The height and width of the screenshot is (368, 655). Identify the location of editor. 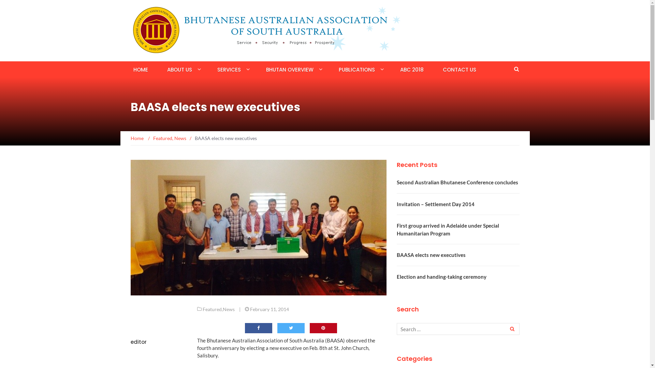
(139, 342).